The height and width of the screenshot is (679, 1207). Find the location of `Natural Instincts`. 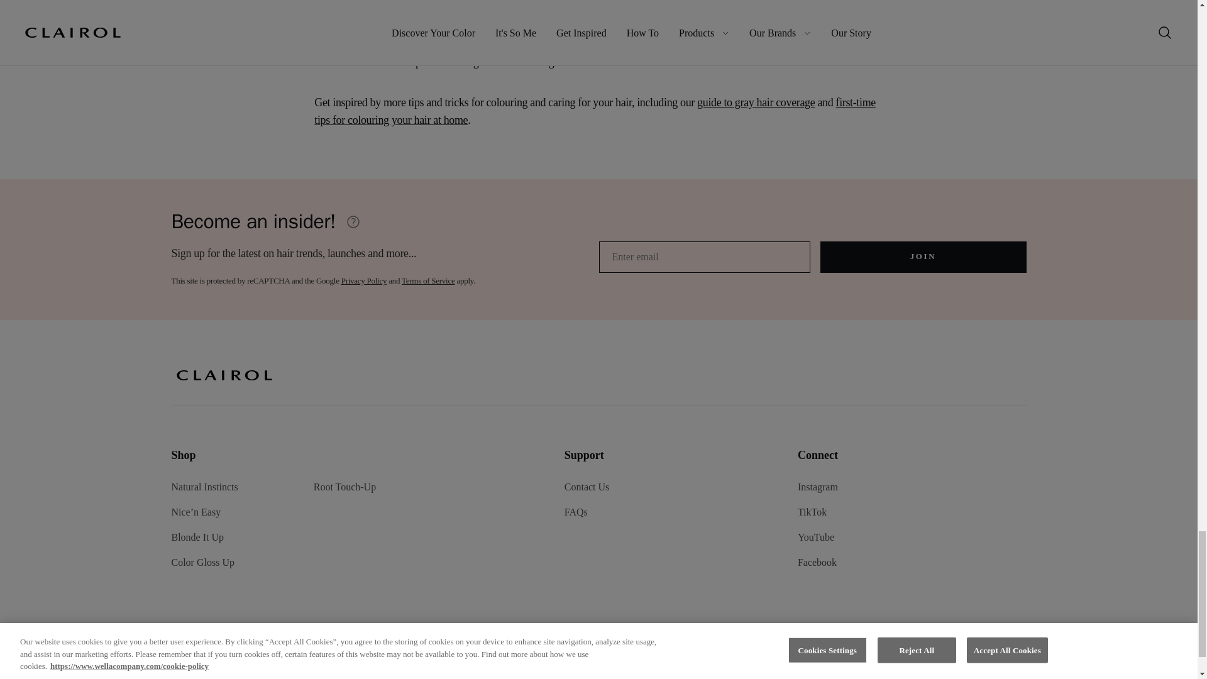

Natural Instincts is located at coordinates (204, 487).